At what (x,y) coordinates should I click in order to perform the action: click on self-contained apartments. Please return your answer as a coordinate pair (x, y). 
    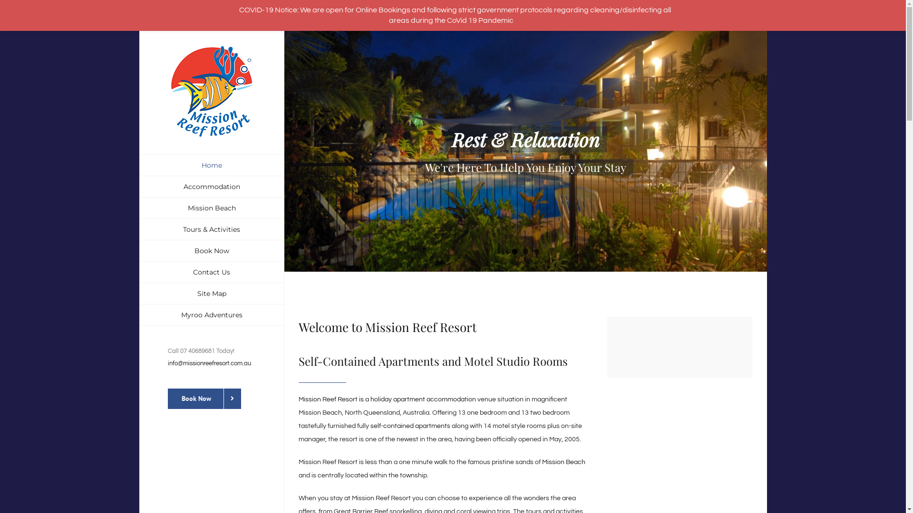
    Looking at the image, I should click on (410, 426).